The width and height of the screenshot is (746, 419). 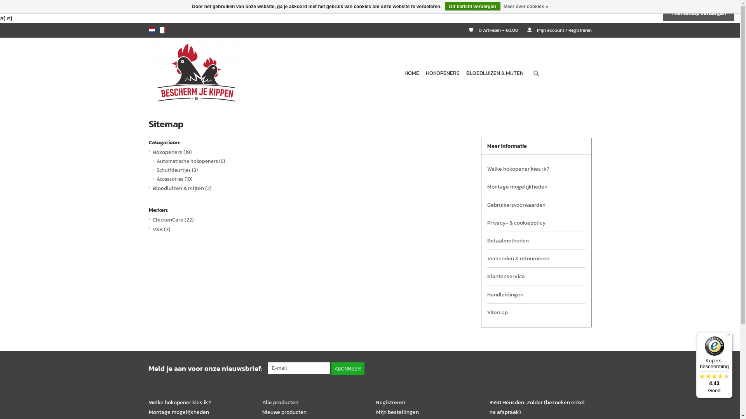 I want to click on HOME, so click(x=411, y=73).